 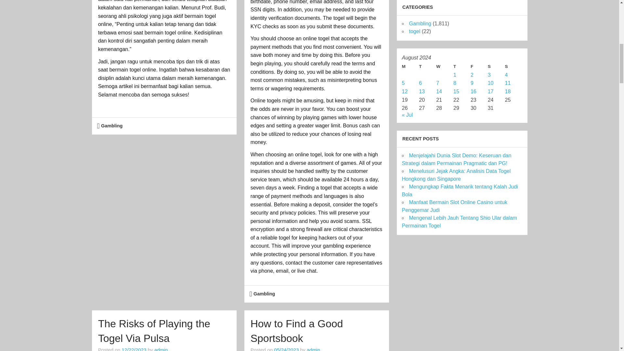 I want to click on 5:19 PM, so click(x=134, y=349).